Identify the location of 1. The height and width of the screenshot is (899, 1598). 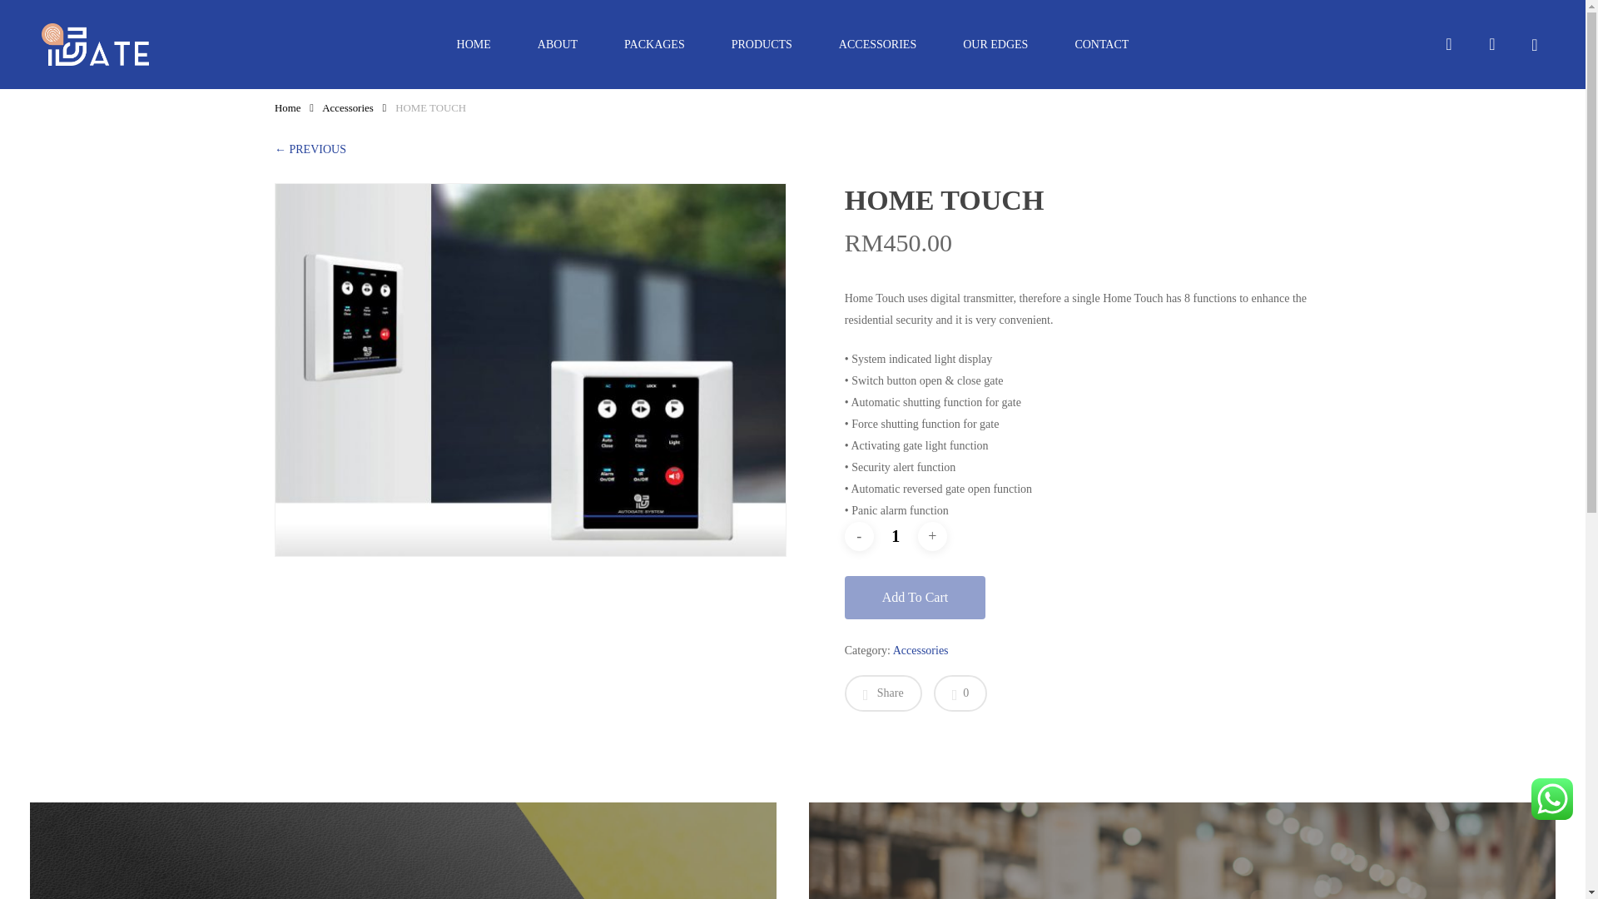
(895, 536).